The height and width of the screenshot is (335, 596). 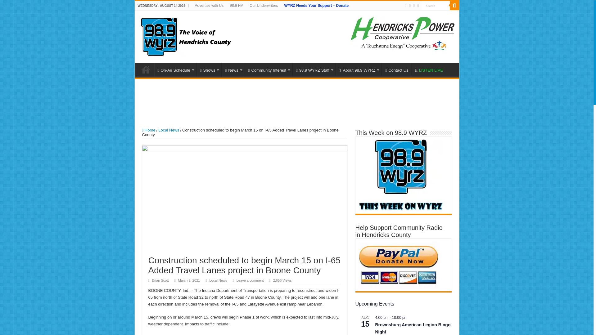 What do you see at coordinates (435, 6) in the screenshot?
I see `Search` at bounding box center [435, 6].